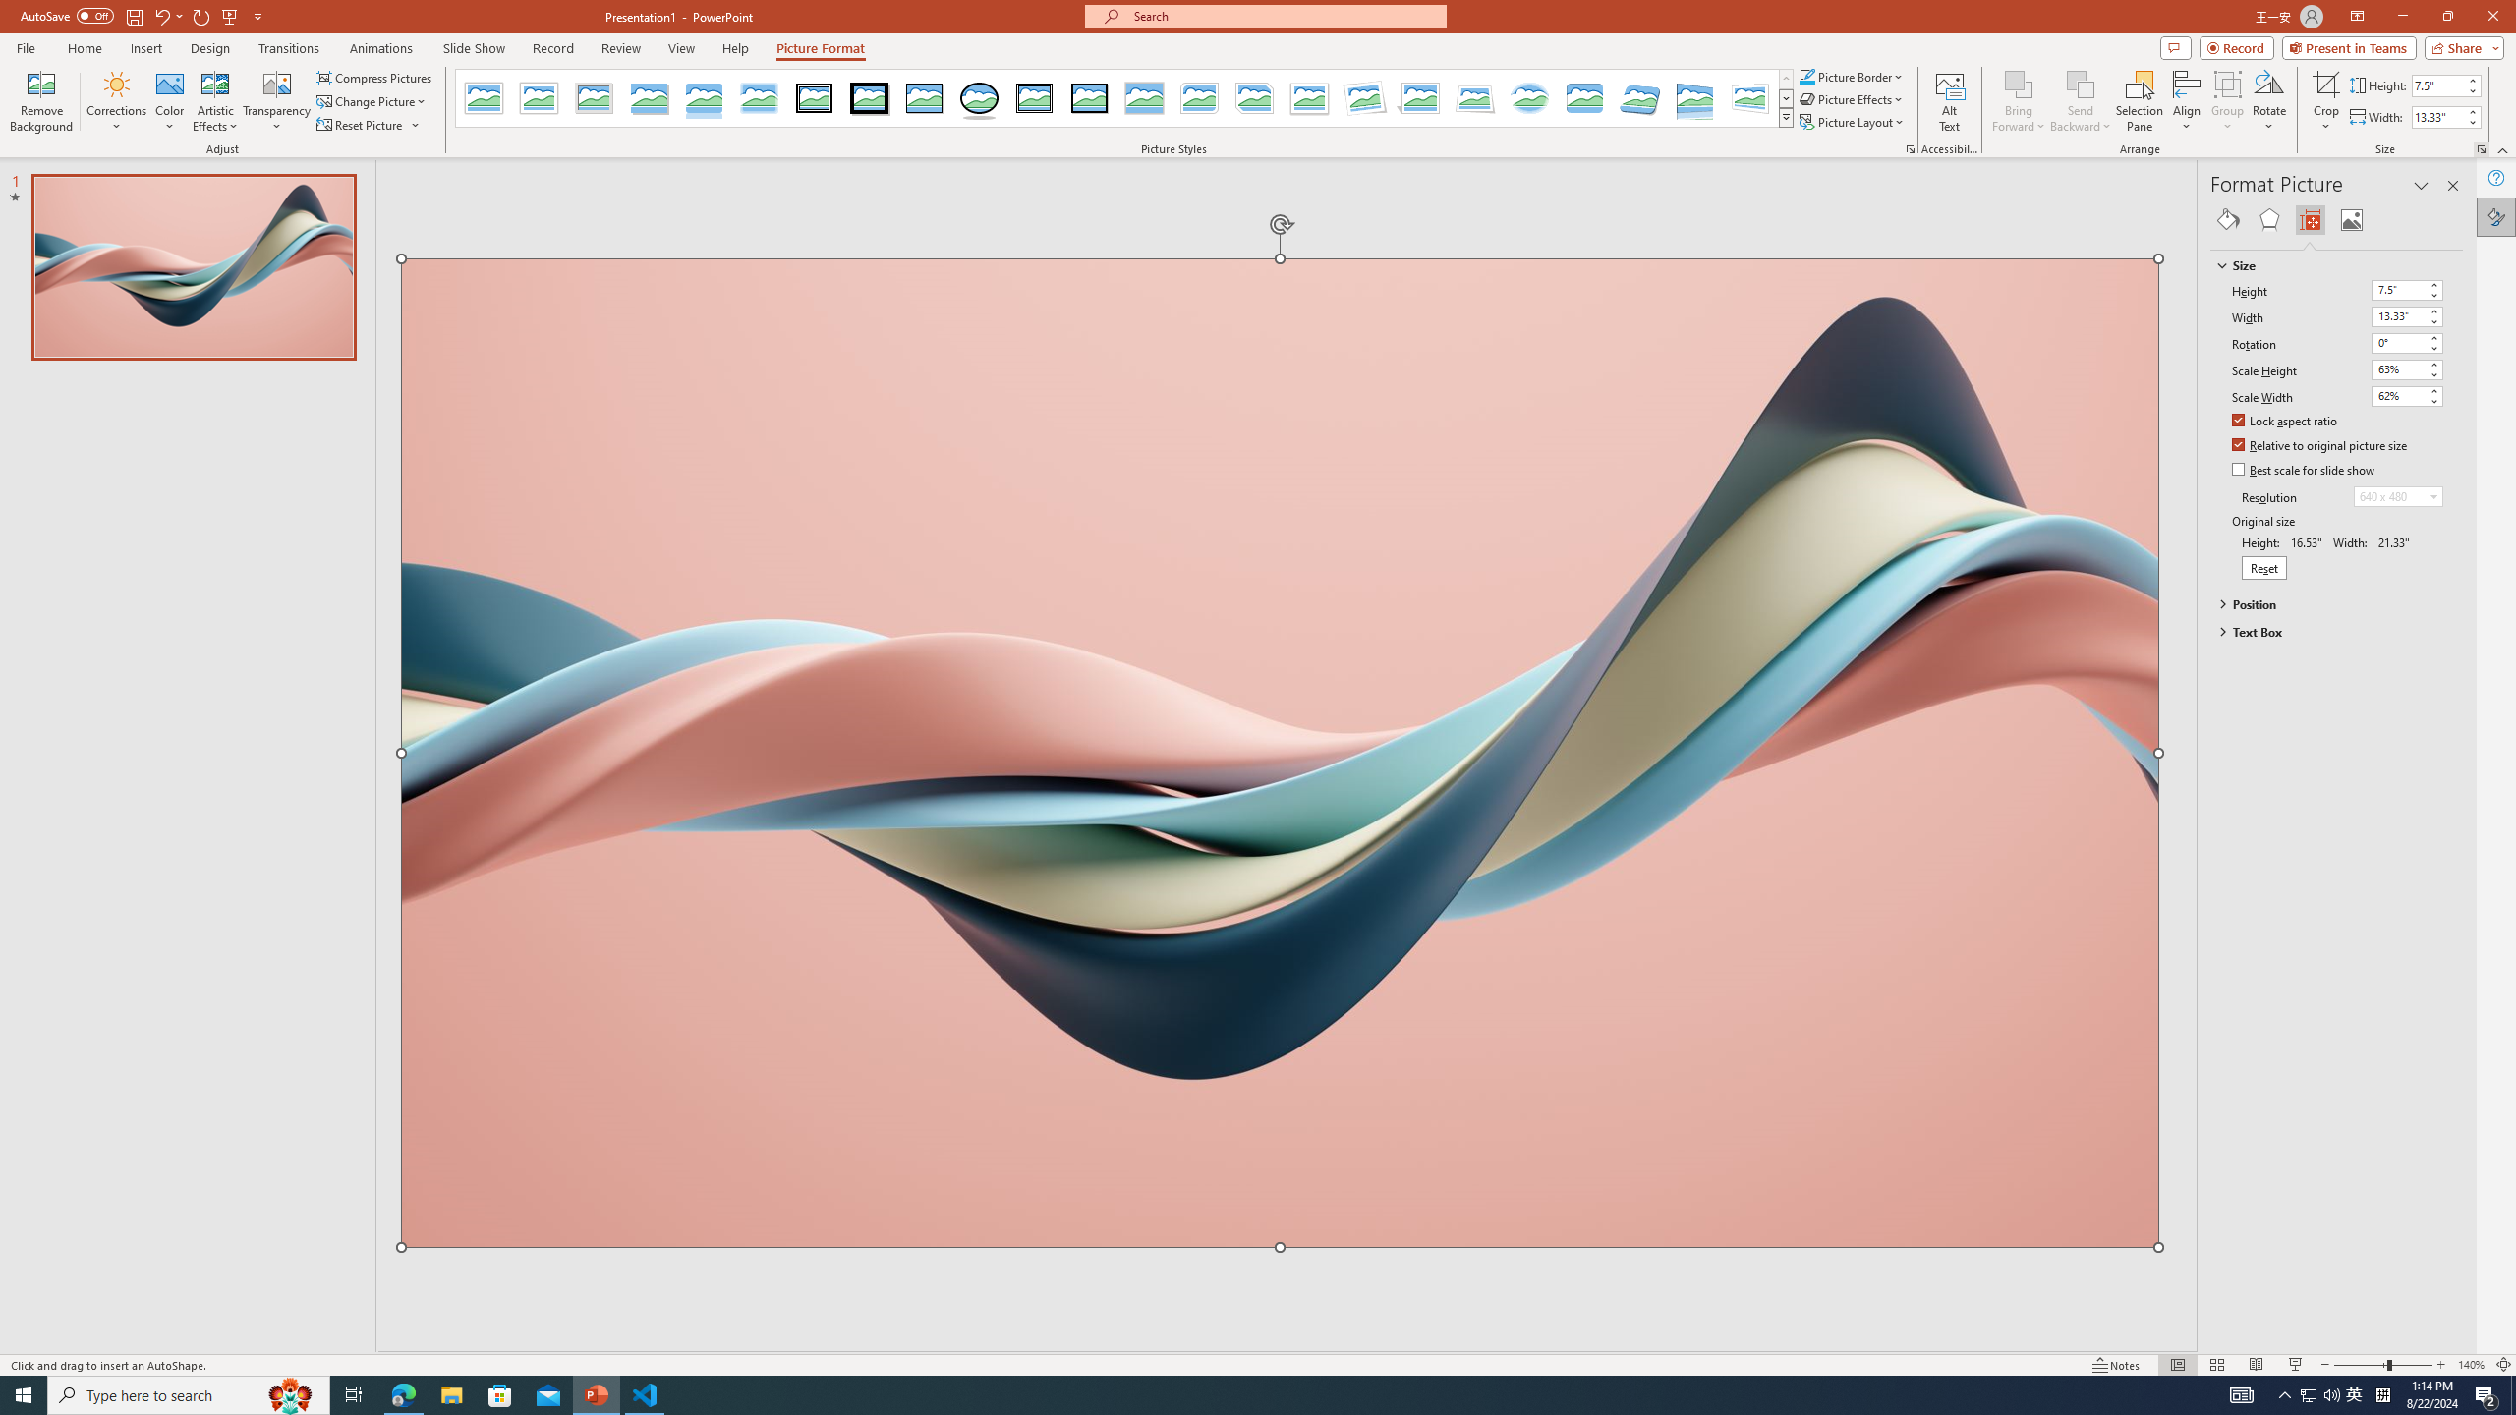  Describe the element at coordinates (1144, 98) in the screenshot. I see `Center Shadow Rectangle` at that location.